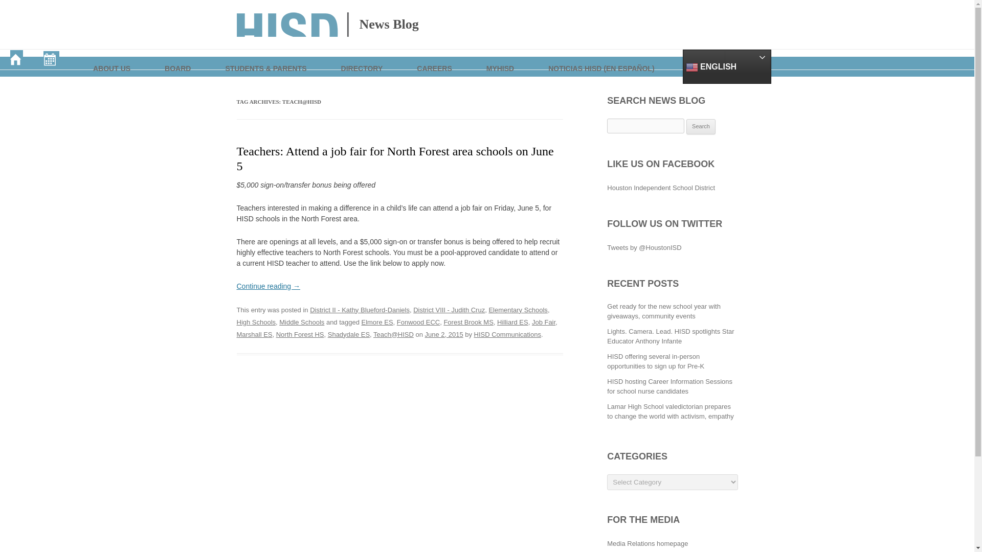  I want to click on Forest Brook MS, so click(468, 322).